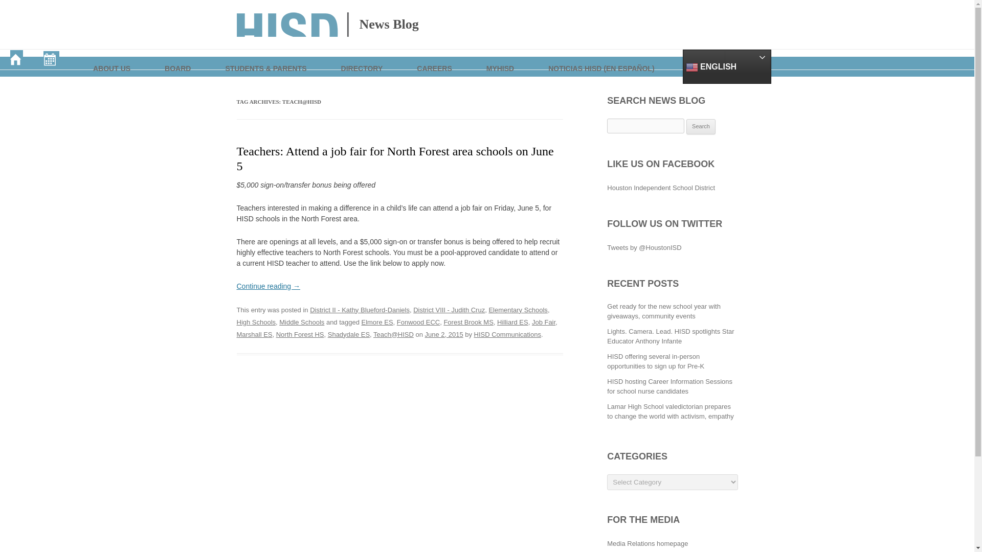  I want to click on Forest Brook MS, so click(468, 322).